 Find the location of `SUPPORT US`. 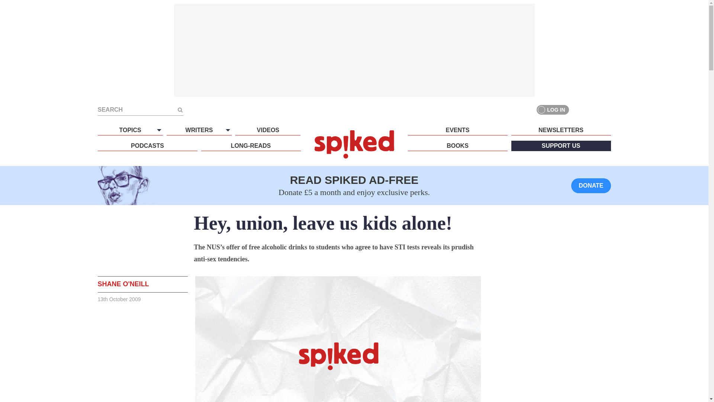

SUPPORT US is located at coordinates (561, 146).